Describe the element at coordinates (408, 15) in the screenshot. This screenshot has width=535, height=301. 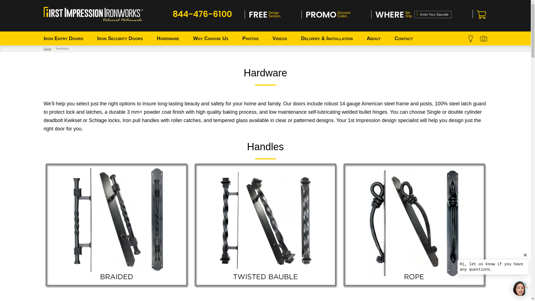
I see `We
Ship` at that location.